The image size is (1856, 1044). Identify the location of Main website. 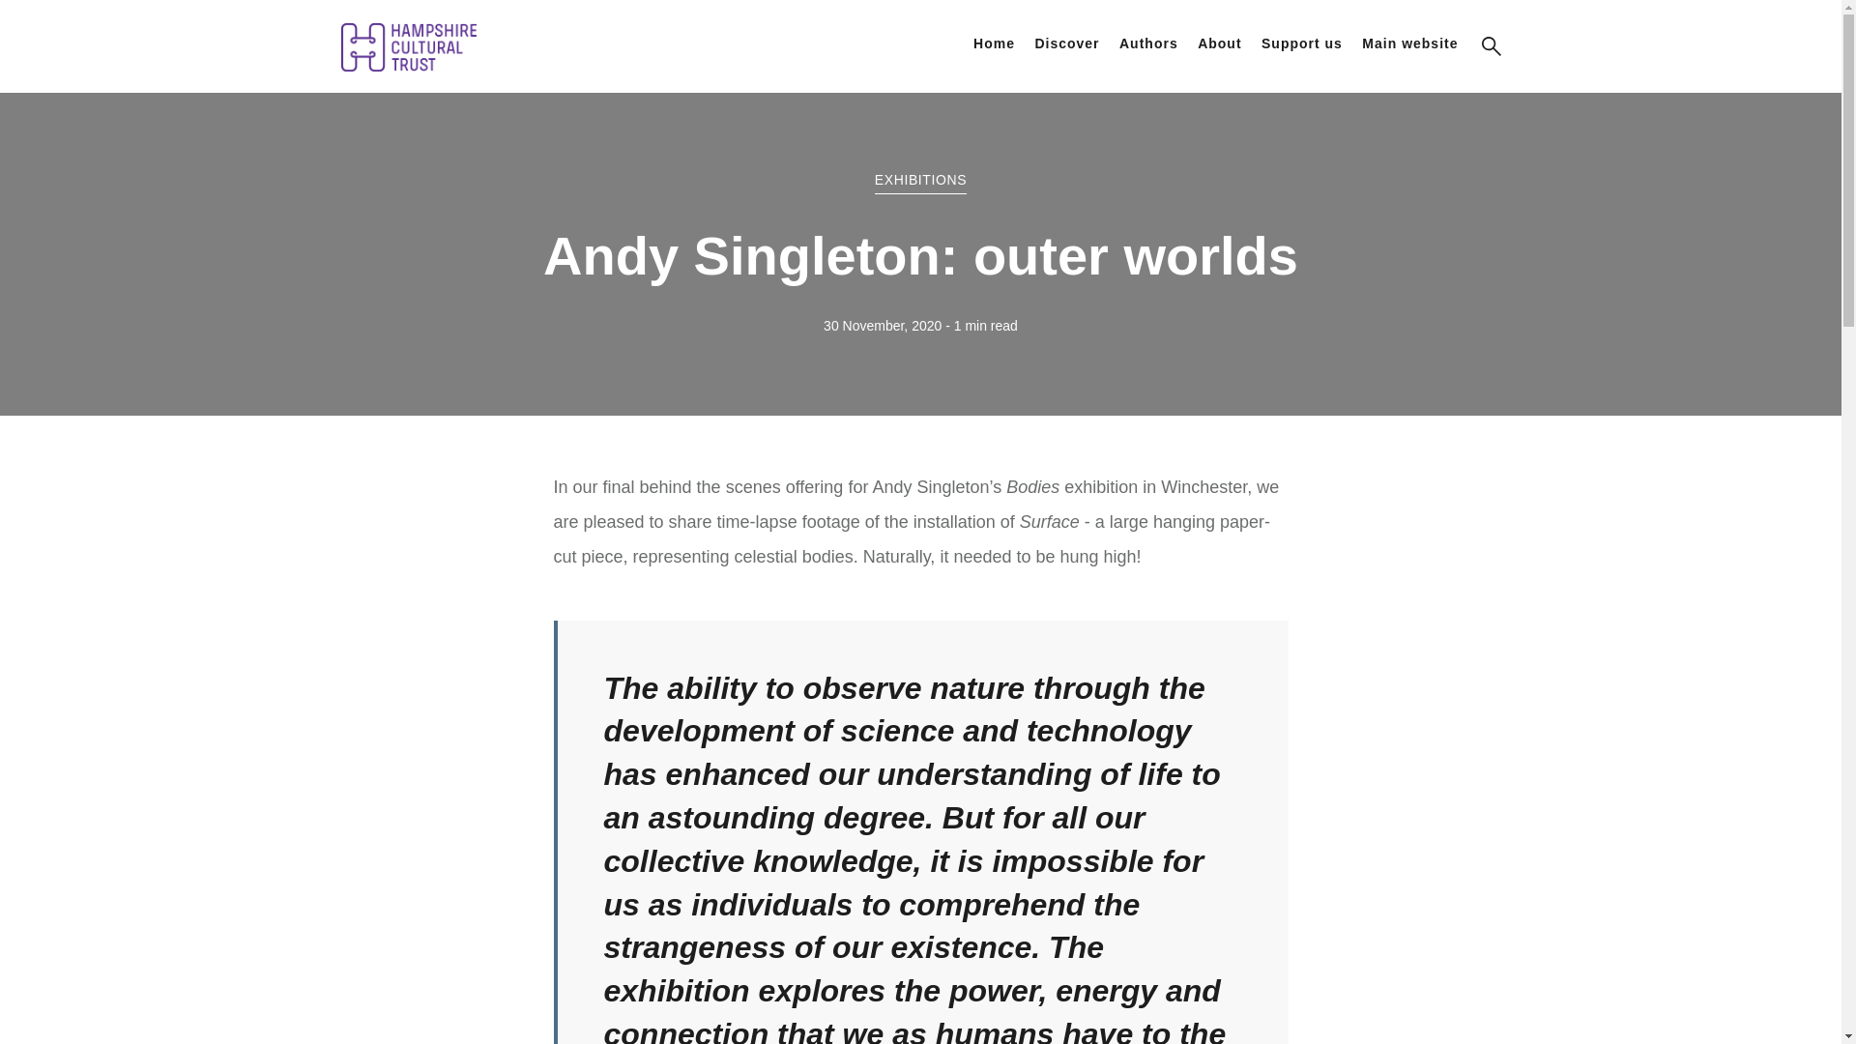
(1409, 43).